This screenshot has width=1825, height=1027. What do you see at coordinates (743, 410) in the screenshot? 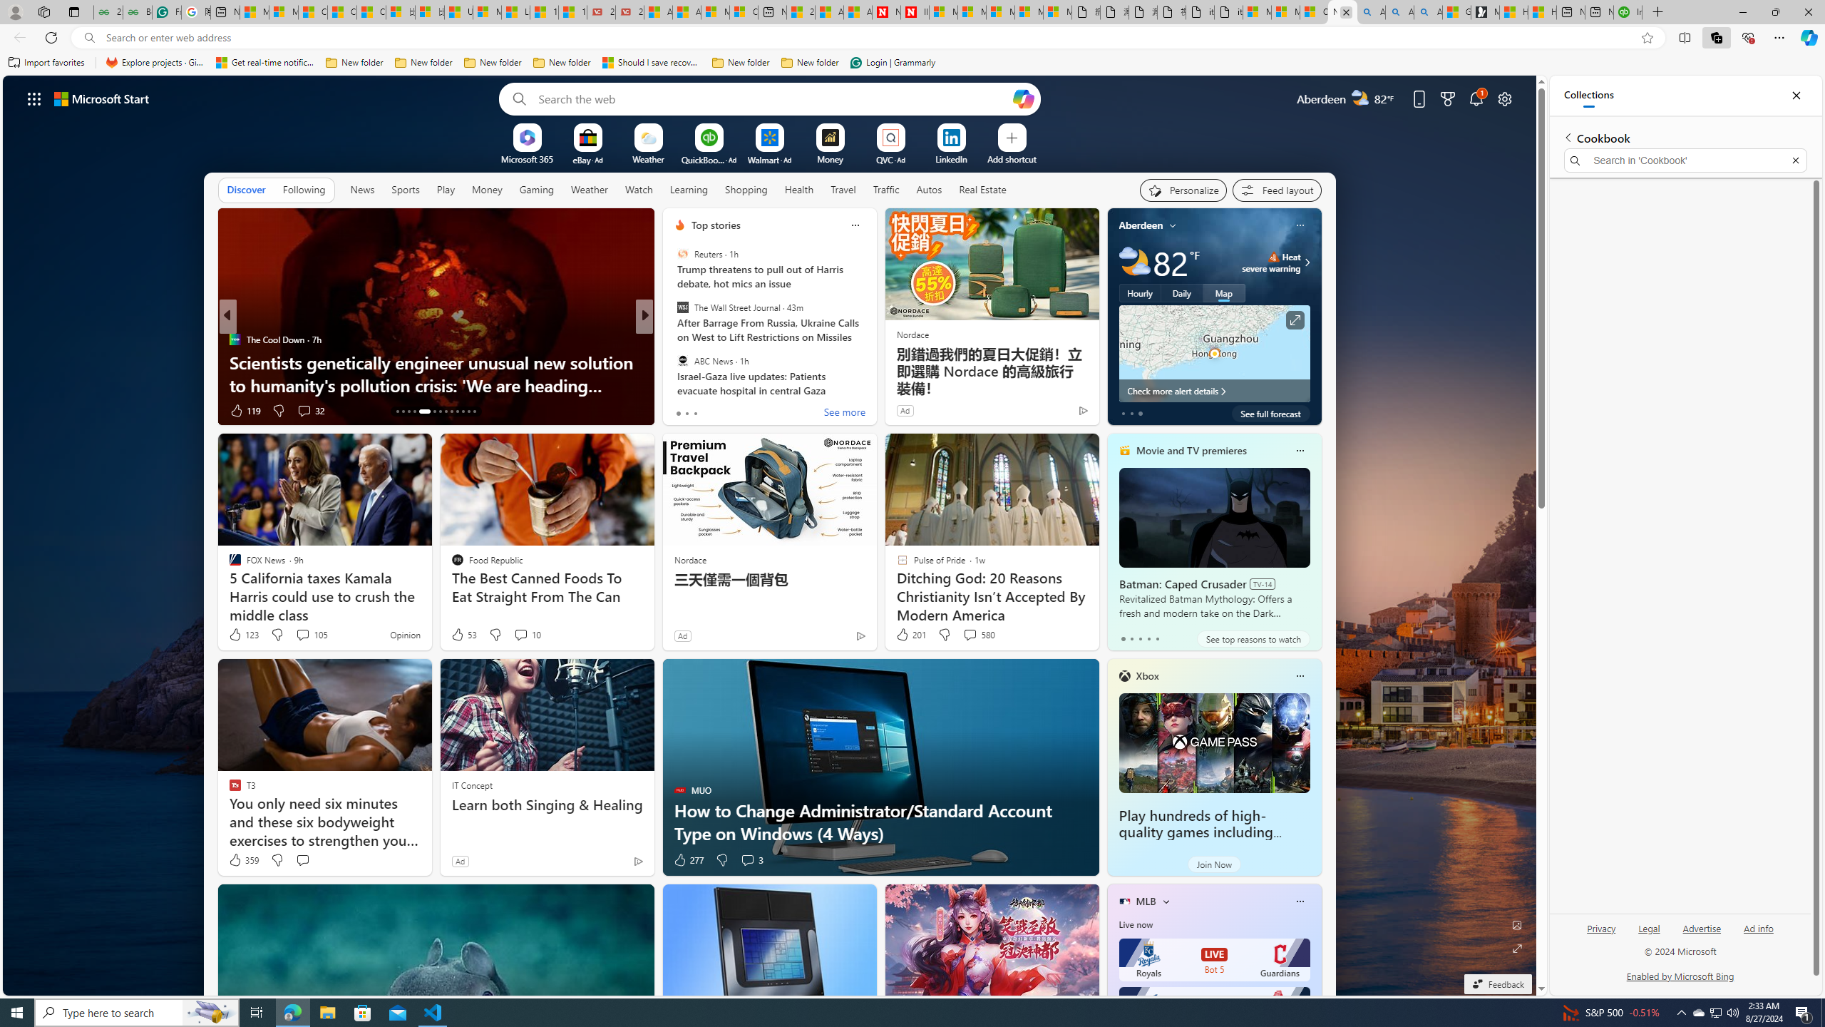
I see `View comments 82 Comment` at bounding box center [743, 410].